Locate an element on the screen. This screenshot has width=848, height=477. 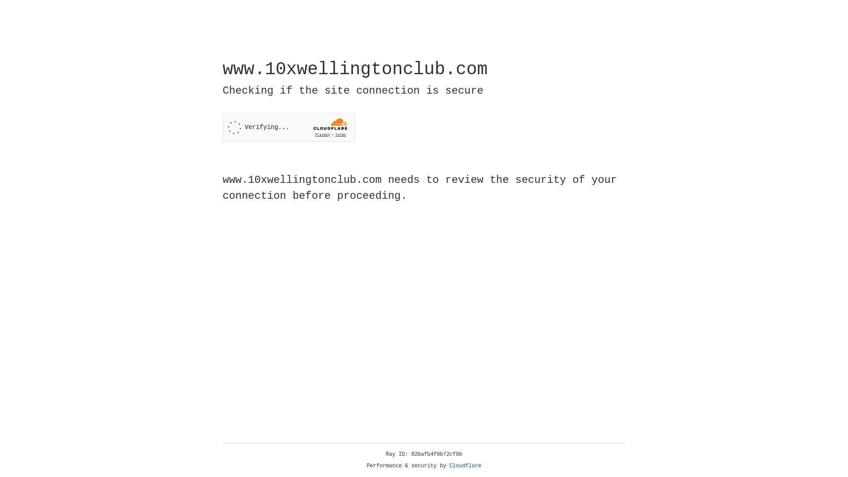
Cloudflare is located at coordinates (466, 466).